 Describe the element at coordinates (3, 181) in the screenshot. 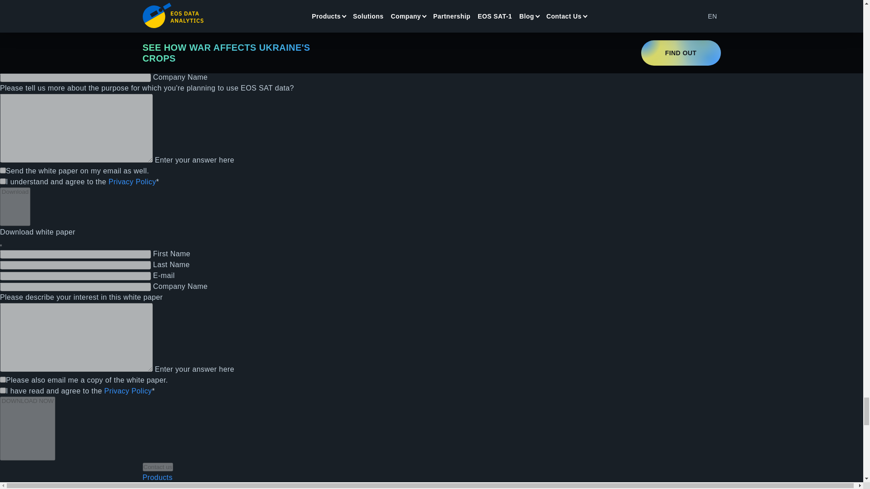

I see `1` at that location.